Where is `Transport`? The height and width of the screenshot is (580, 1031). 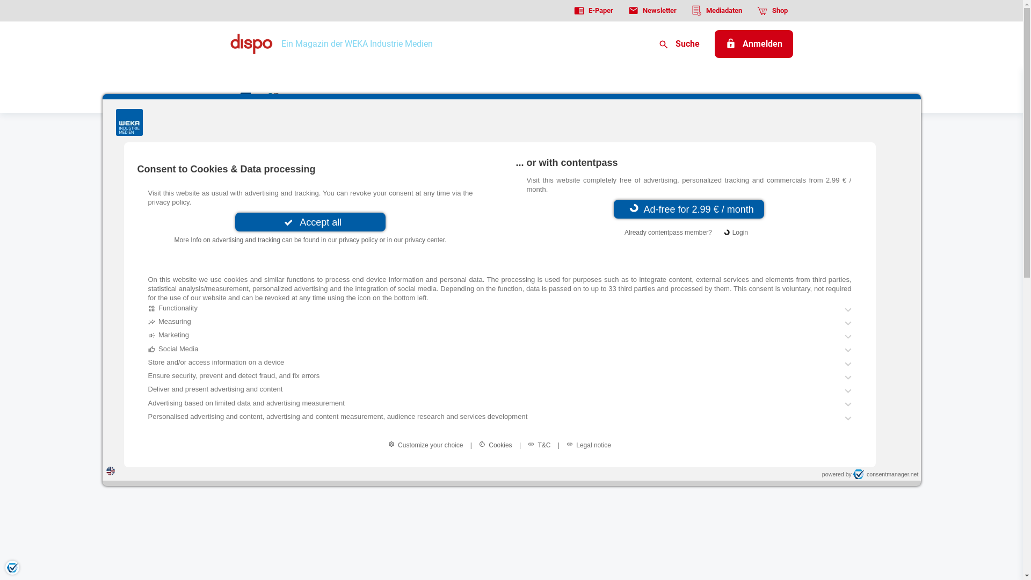
Transport is located at coordinates (436, 98).